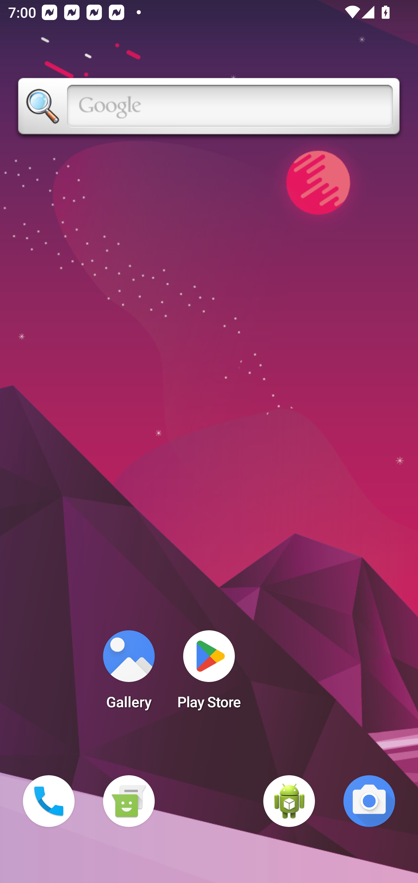  Describe the element at coordinates (129, 801) in the screenshot. I see `Messaging` at that location.